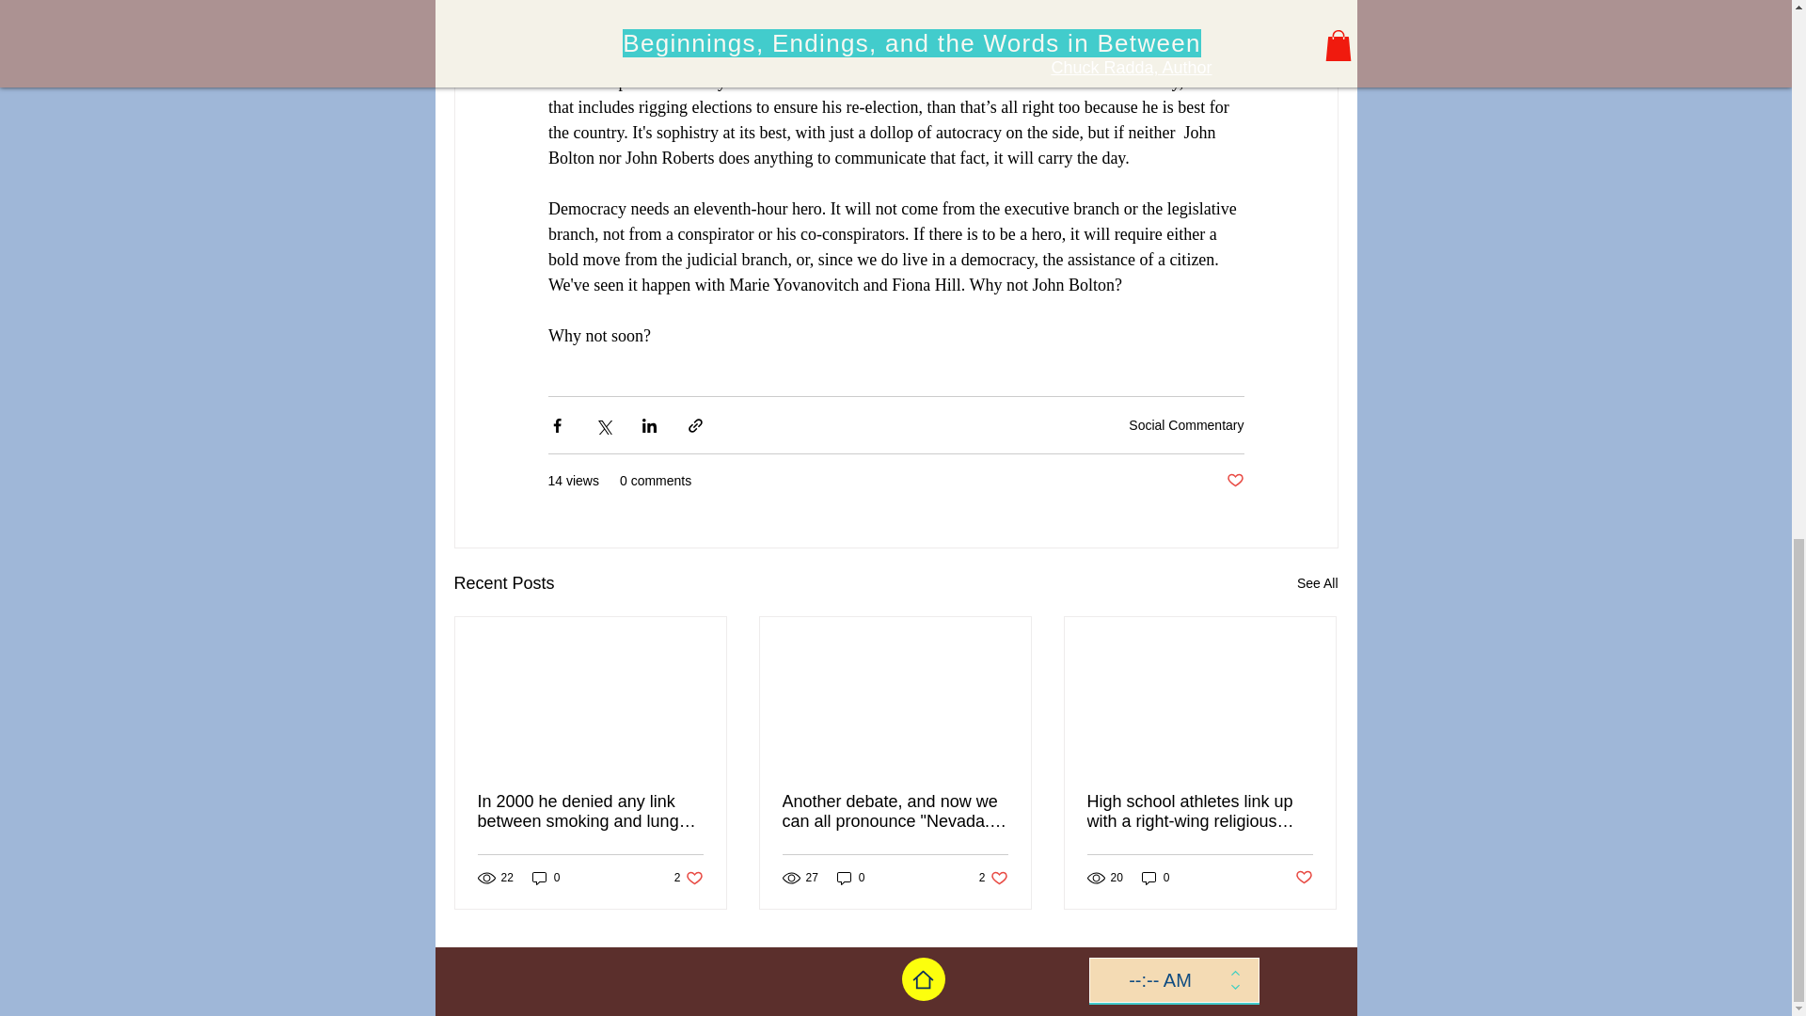 Image resolution: width=1806 pixels, height=1016 pixels. What do you see at coordinates (1304, 878) in the screenshot?
I see `0` at bounding box center [1304, 878].